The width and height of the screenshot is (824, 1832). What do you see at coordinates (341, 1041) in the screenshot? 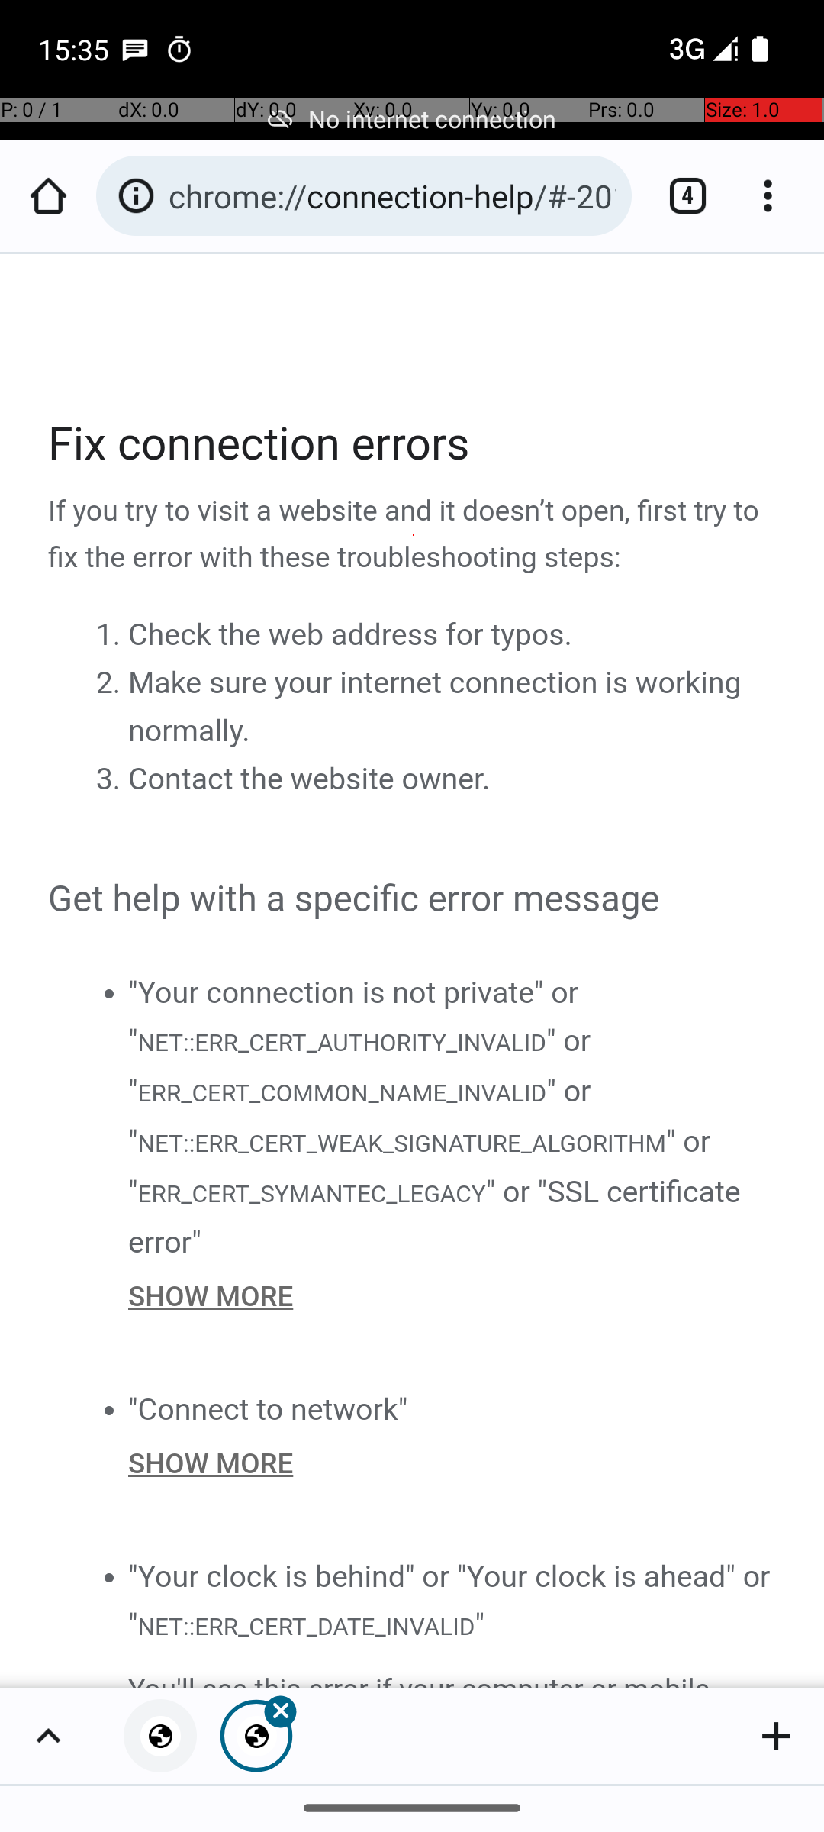
I see `NET::ERR_CERT_AUTHORITY_INVALID` at bounding box center [341, 1041].